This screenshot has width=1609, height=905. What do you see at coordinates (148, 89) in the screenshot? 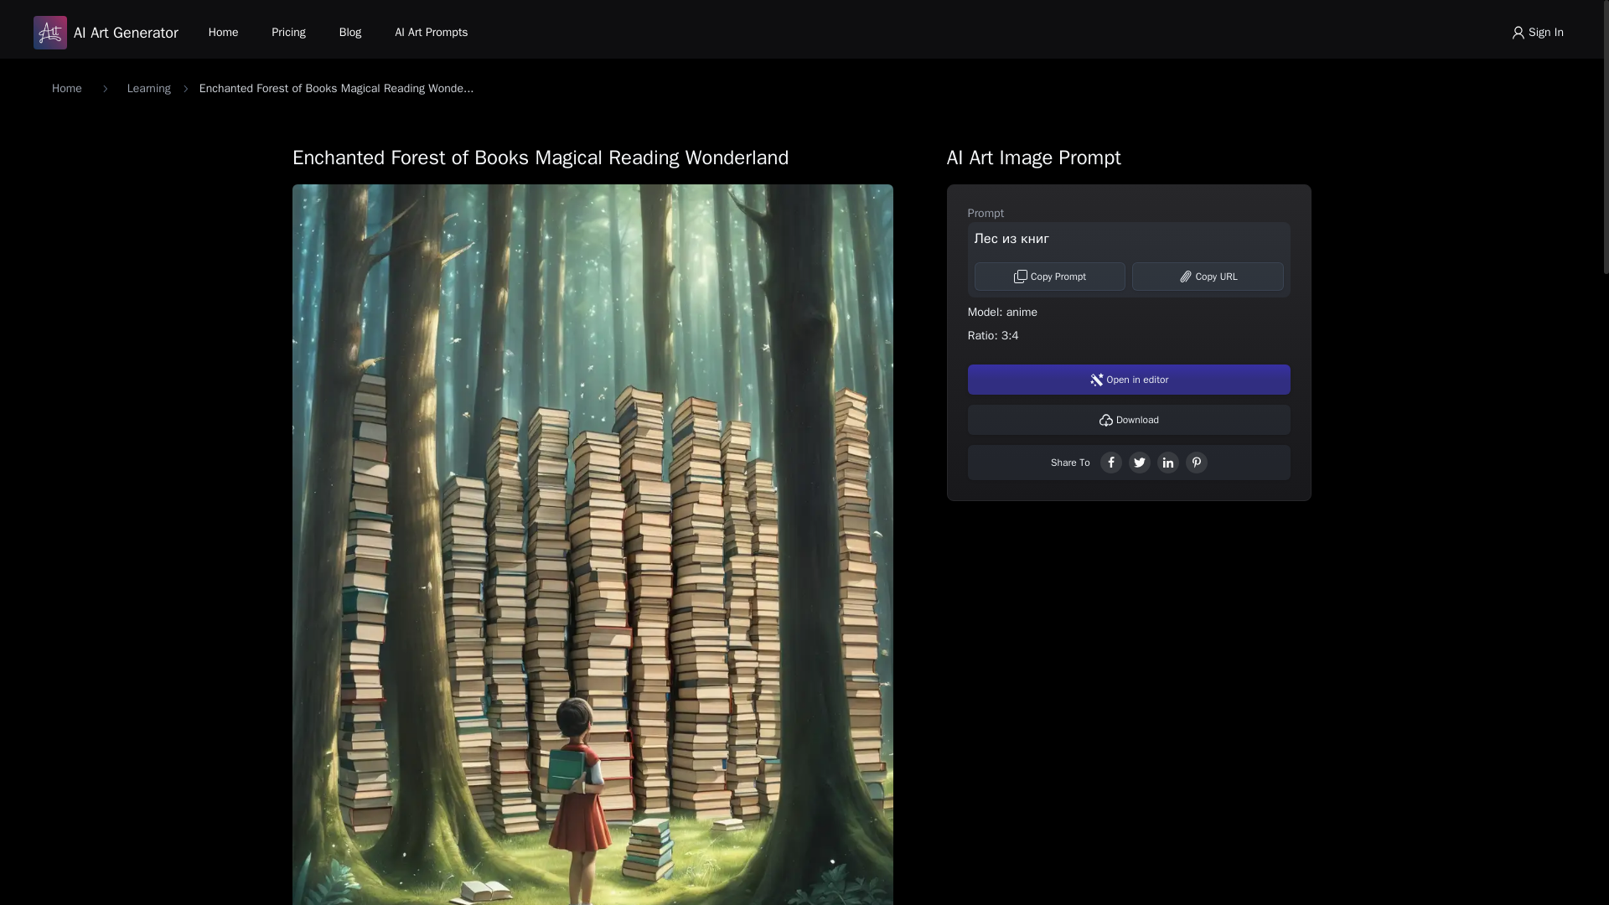
I see `Learning` at bounding box center [148, 89].